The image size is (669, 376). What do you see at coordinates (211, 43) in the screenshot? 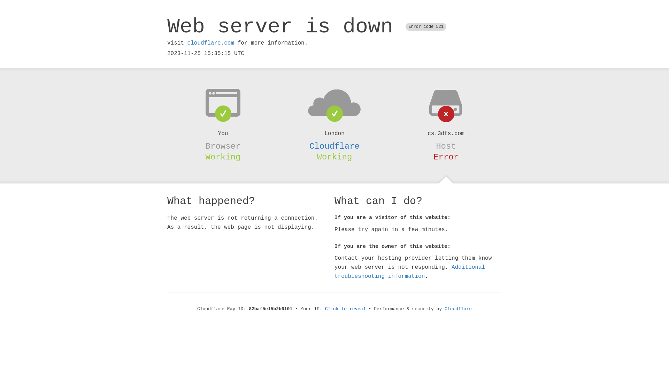
I see `cloudflare.com` at bounding box center [211, 43].